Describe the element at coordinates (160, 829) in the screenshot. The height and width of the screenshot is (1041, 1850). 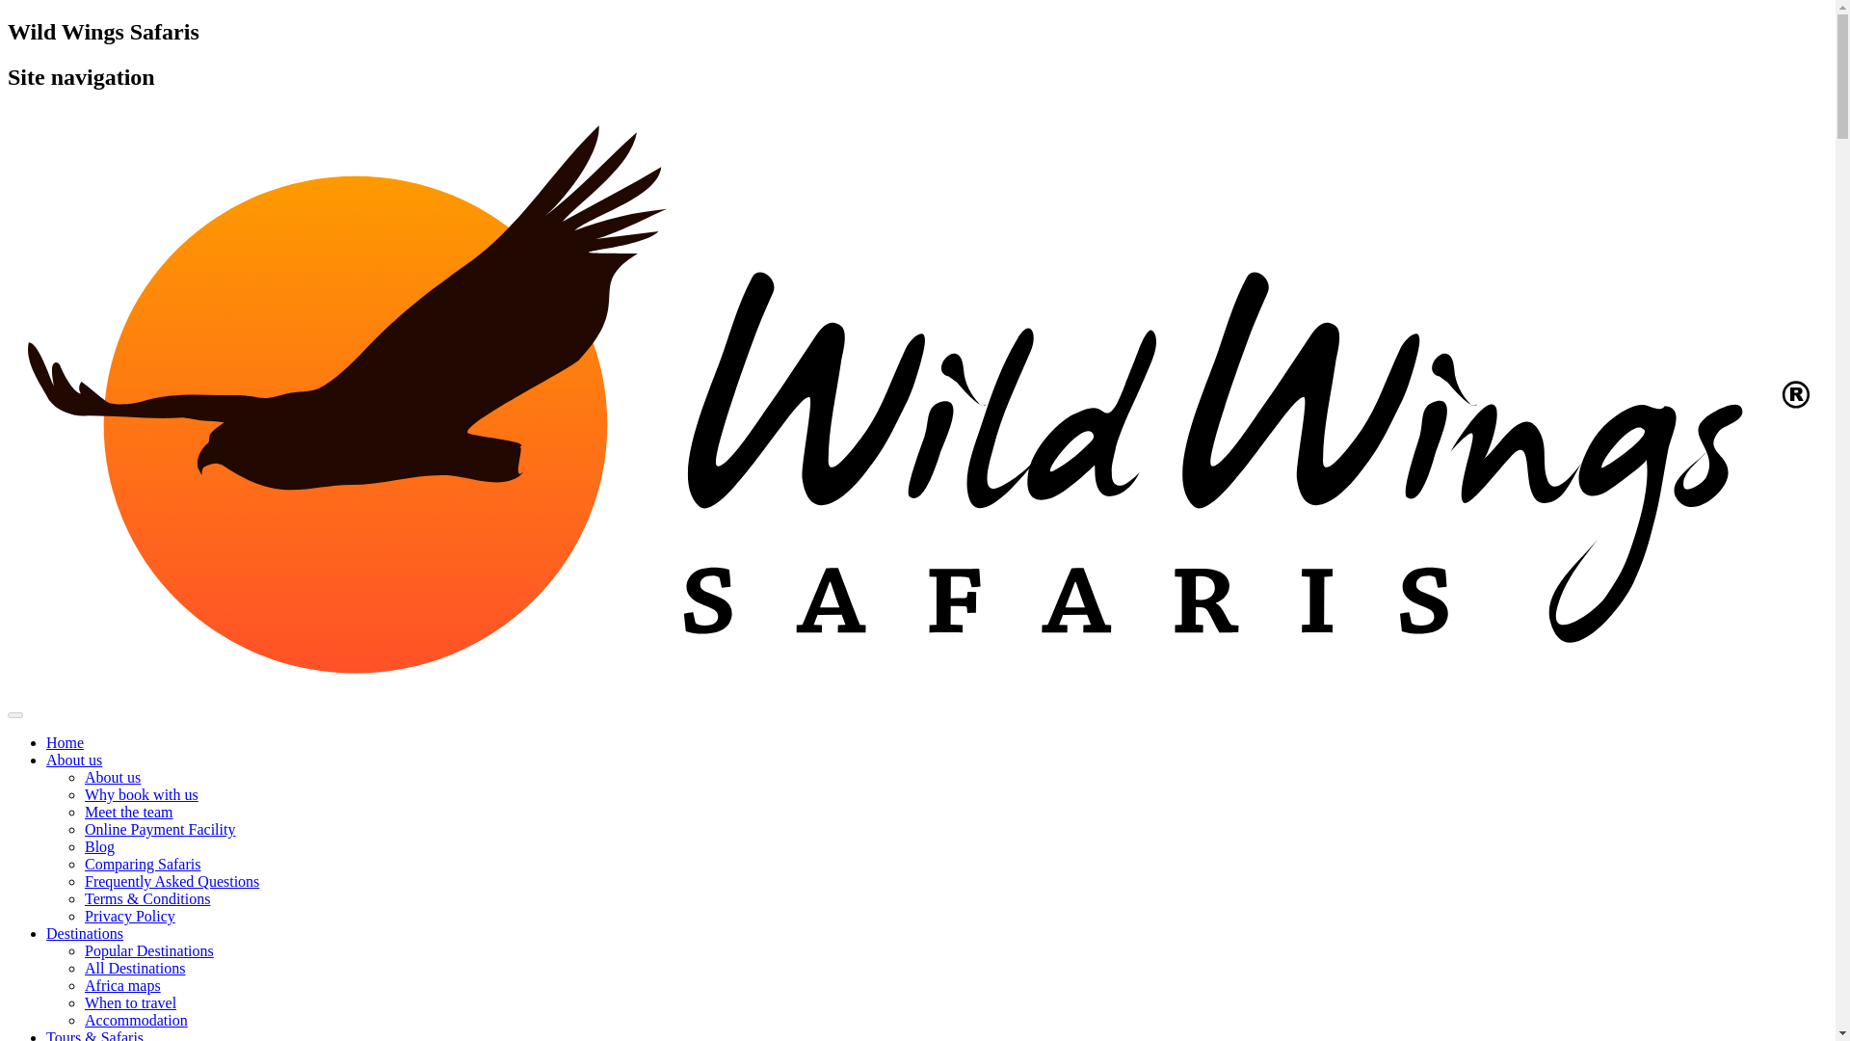
I see `Online Payment Facility` at that location.